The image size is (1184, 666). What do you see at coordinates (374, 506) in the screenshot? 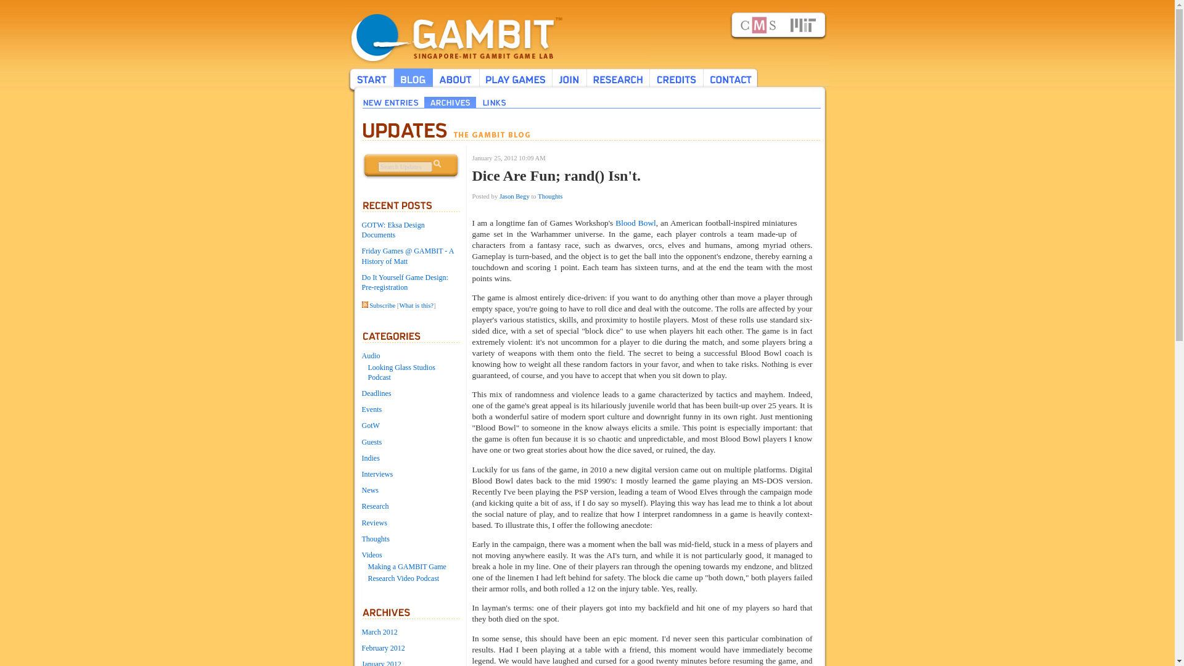
I see `Research` at bounding box center [374, 506].